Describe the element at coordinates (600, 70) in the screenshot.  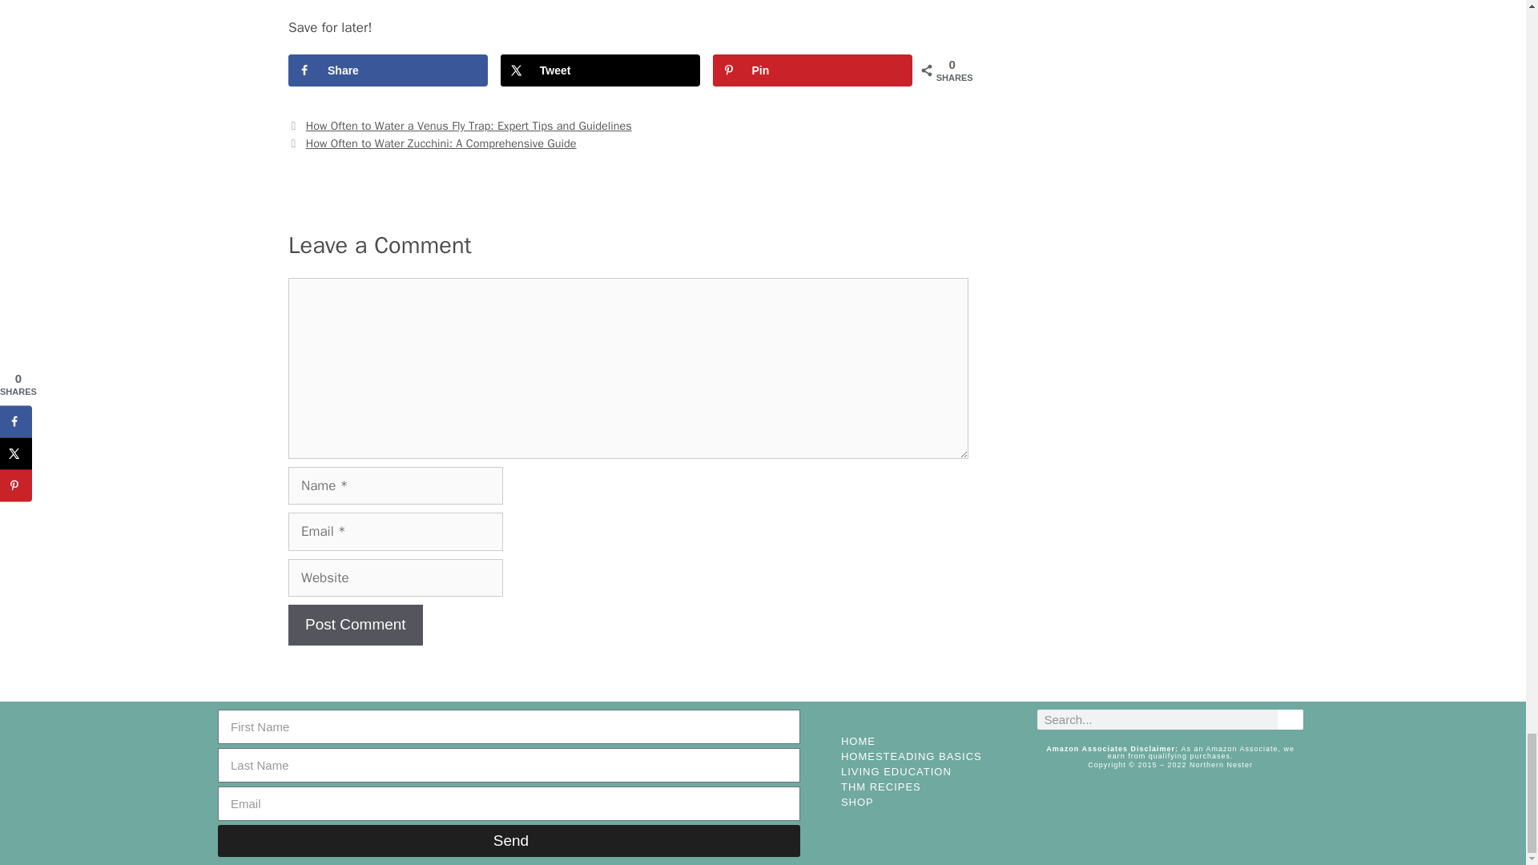
I see `Share on X` at that location.